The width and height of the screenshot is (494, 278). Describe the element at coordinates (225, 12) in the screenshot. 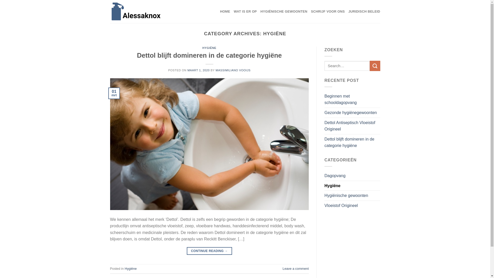

I see `HOME` at that location.